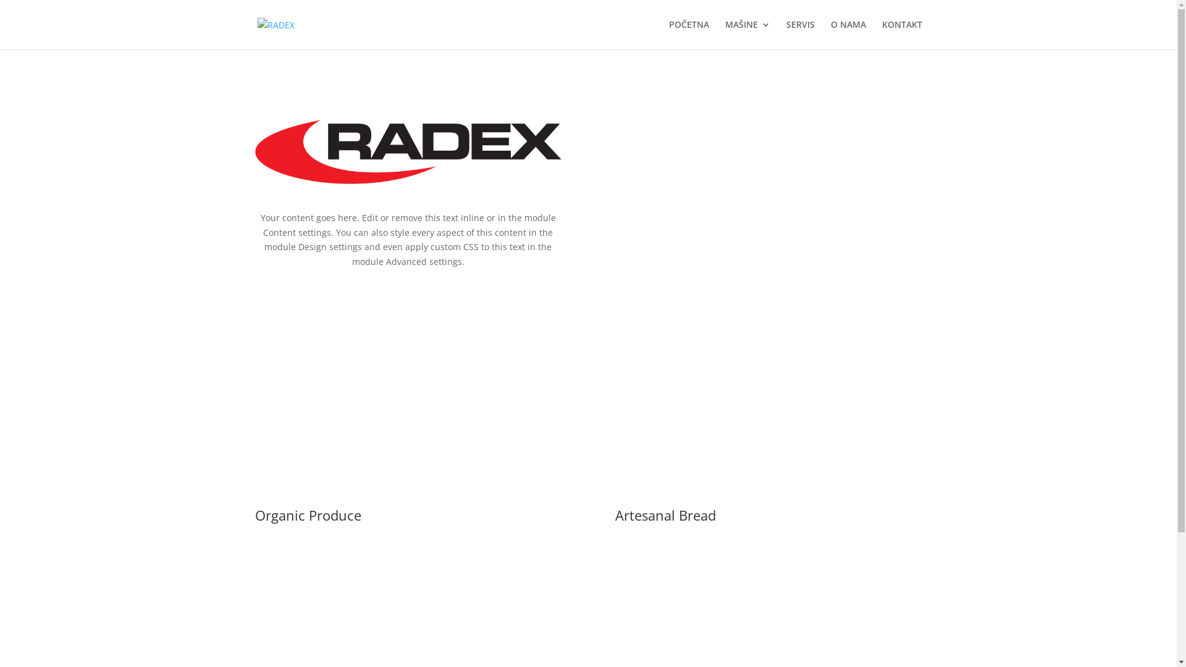  I want to click on O NAMA, so click(847, 35).